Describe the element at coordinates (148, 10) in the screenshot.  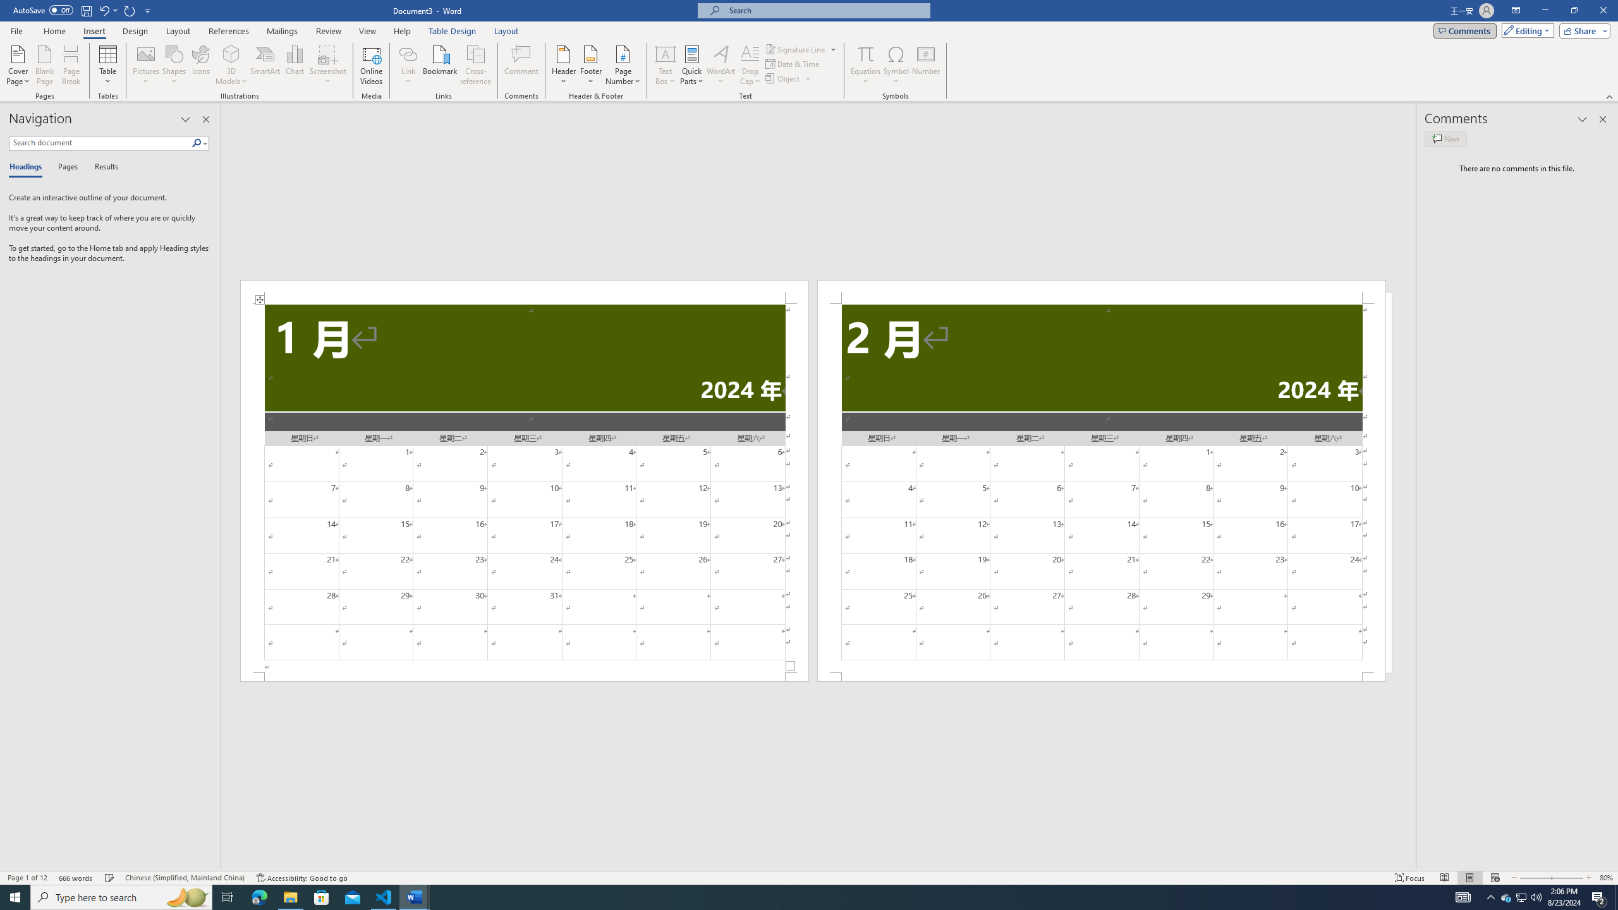
I see `Customize Quick Access Toolbar` at that location.